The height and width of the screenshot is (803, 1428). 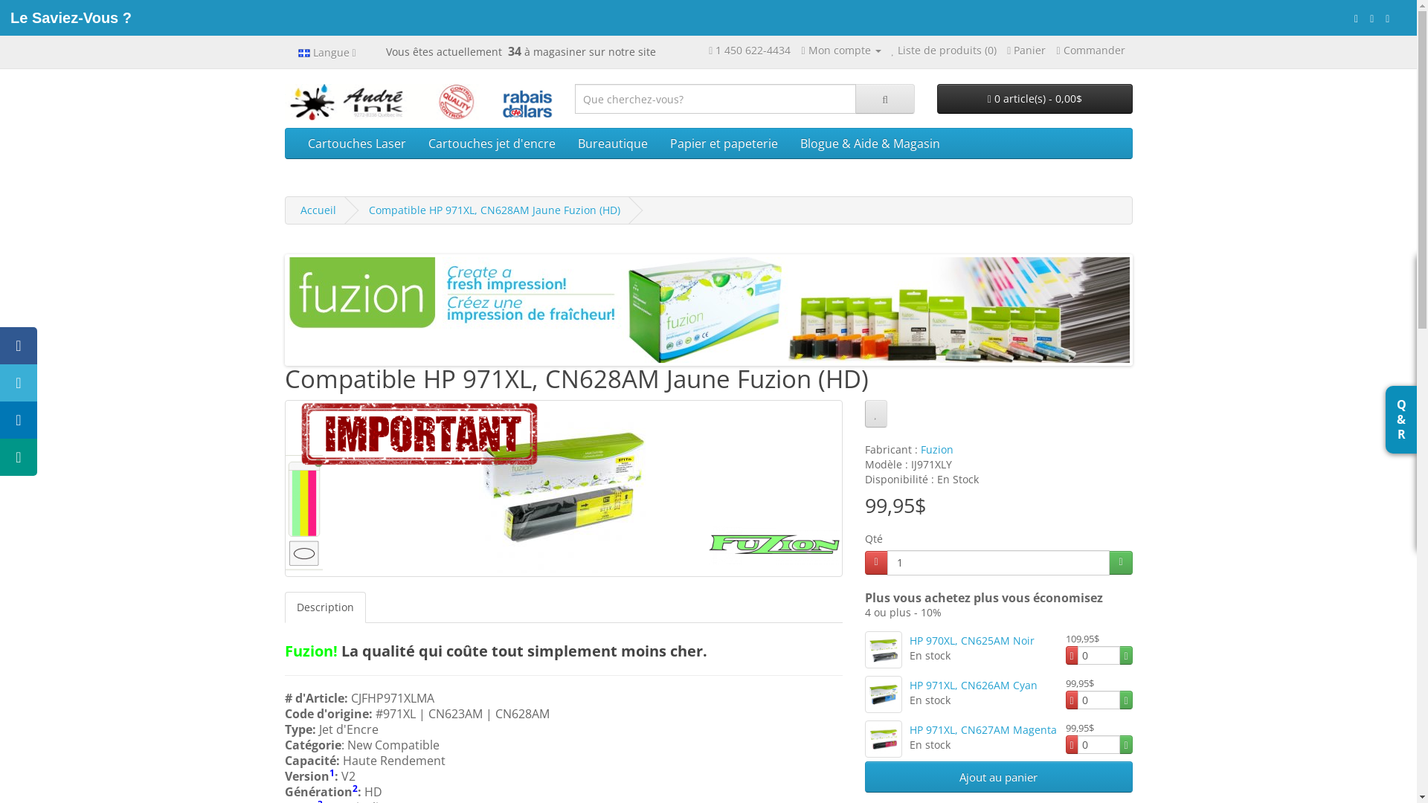 What do you see at coordinates (318, 210) in the screenshot?
I see `Accueil` at bounding box center [318, 210].